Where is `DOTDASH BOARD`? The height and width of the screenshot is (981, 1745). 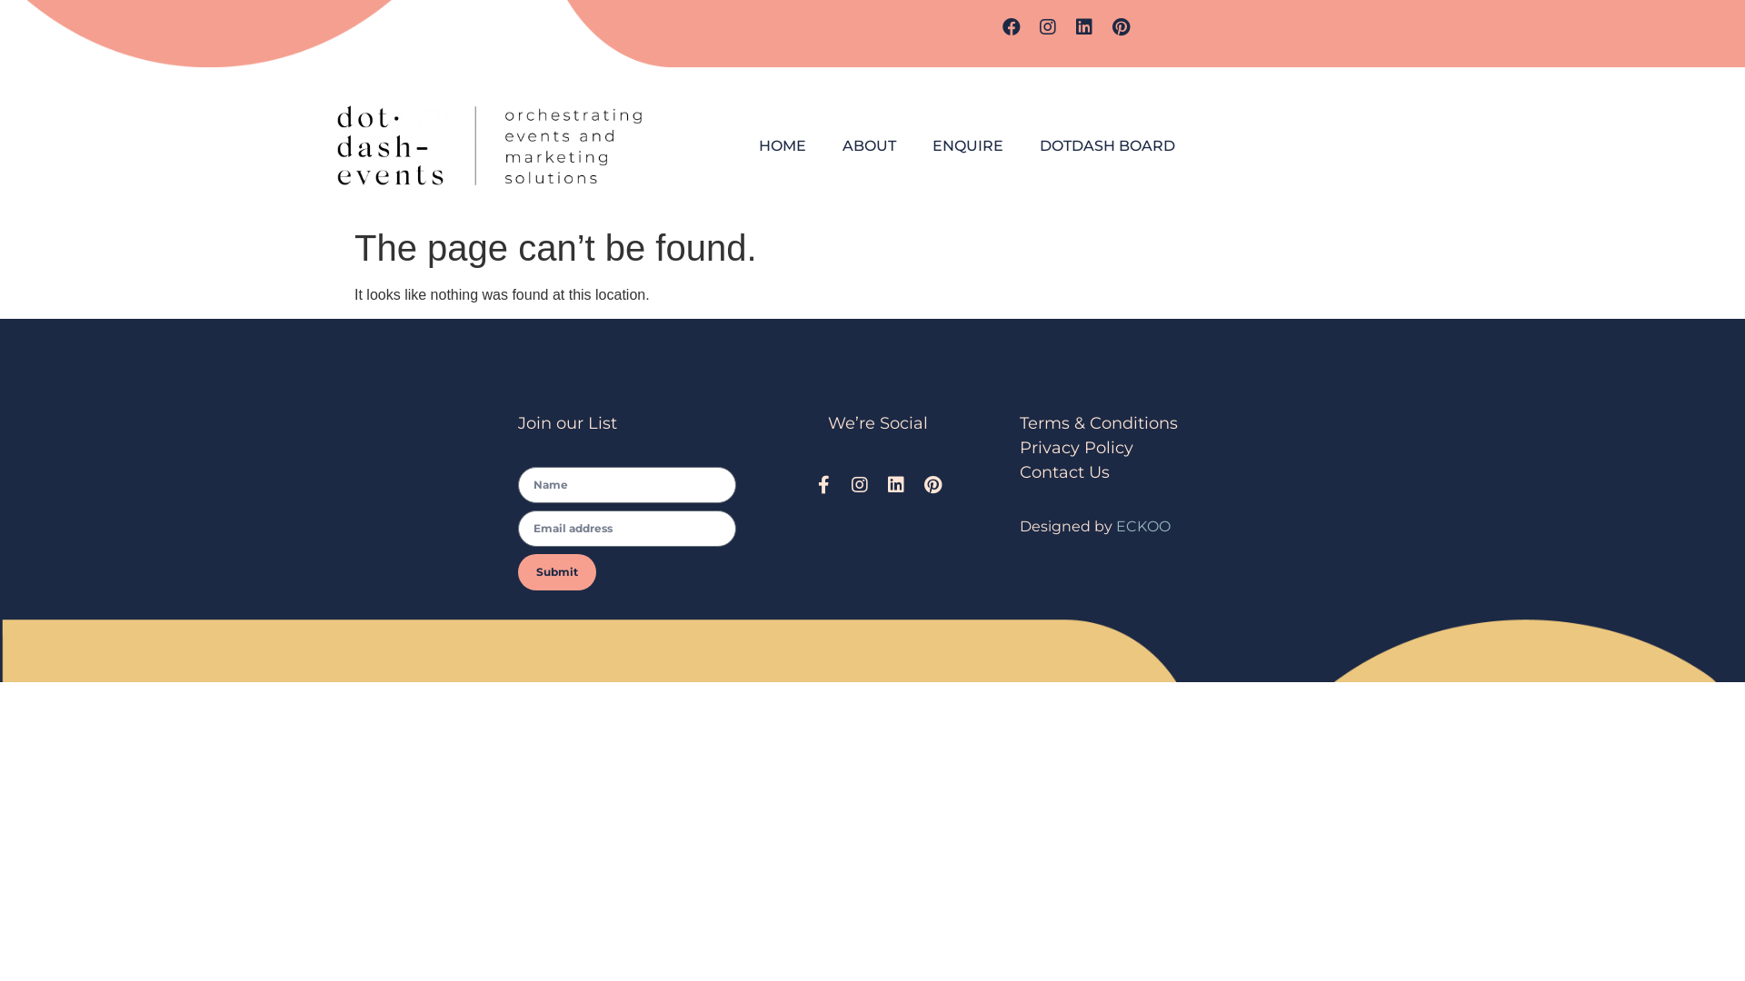 DOTDASH BOARD is located at coordinates (1107, 146).